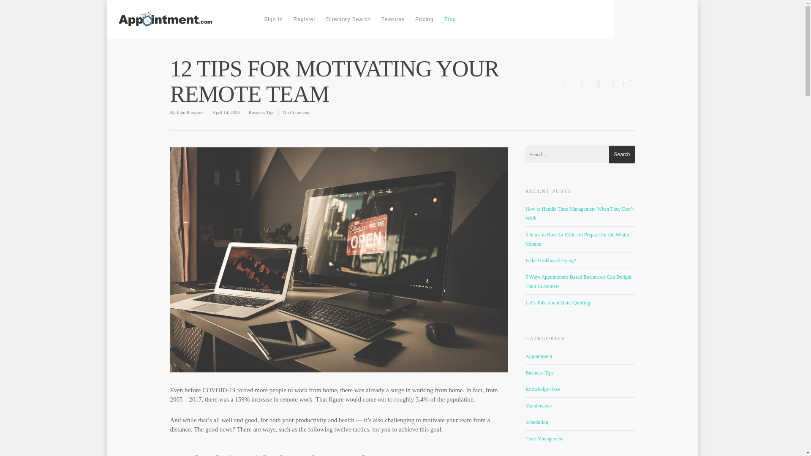 The image size is (811, 456). What do you see at coordinates (297, 112) in the screenshot?
I see `No Comments` at bounding box center [297, 112].